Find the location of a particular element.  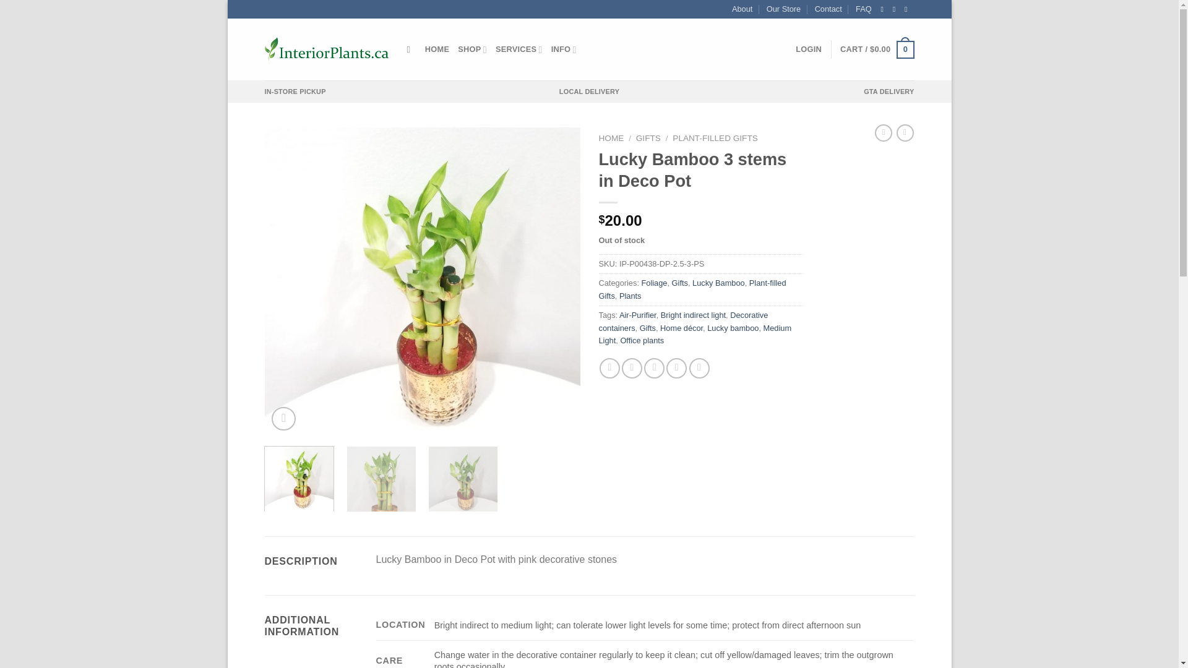

SERVICES is located at coordinates (519, 49).